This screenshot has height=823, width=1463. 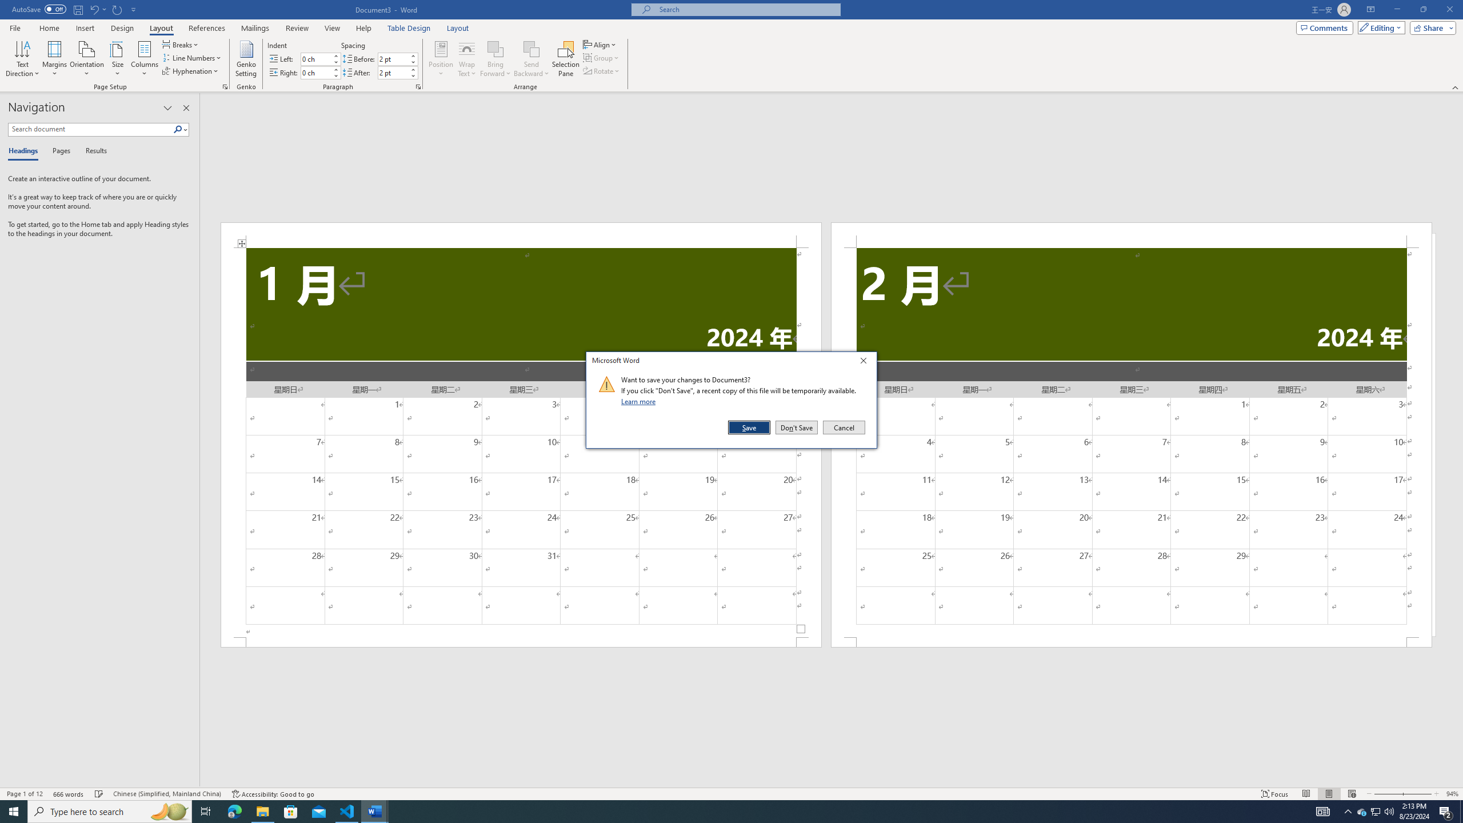 I want to click on Page Number Page 1 of 12, so click(x=25, y=794).